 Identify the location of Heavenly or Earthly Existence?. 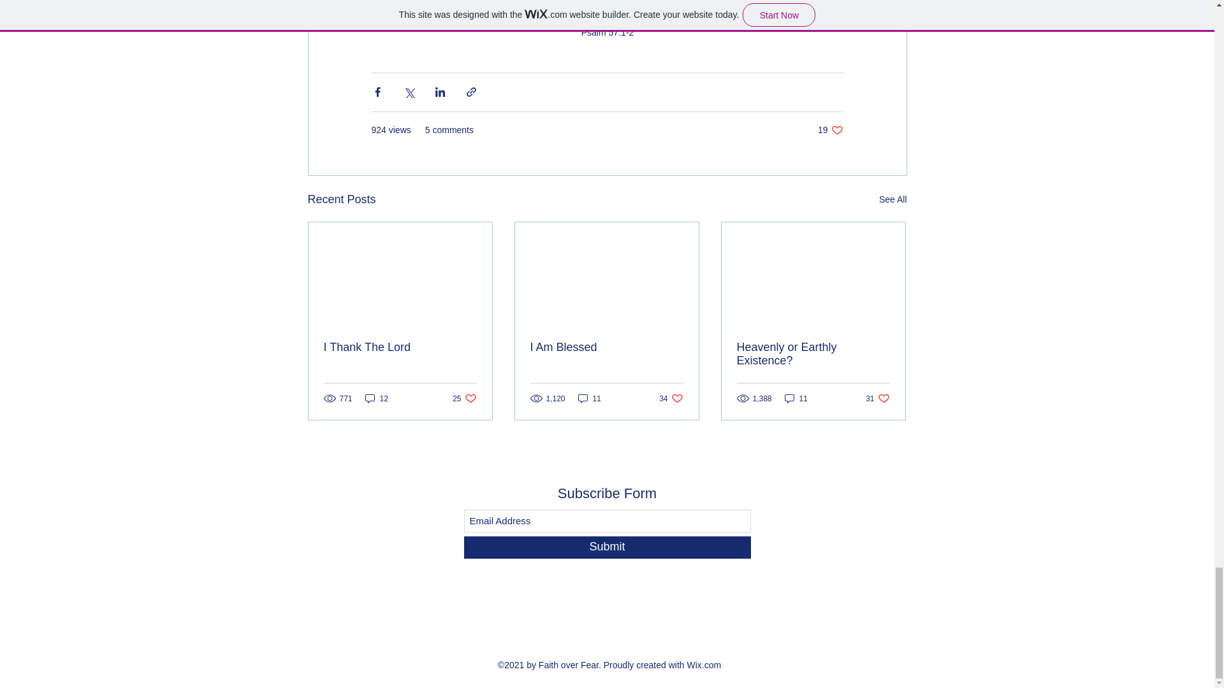
(464, 398).